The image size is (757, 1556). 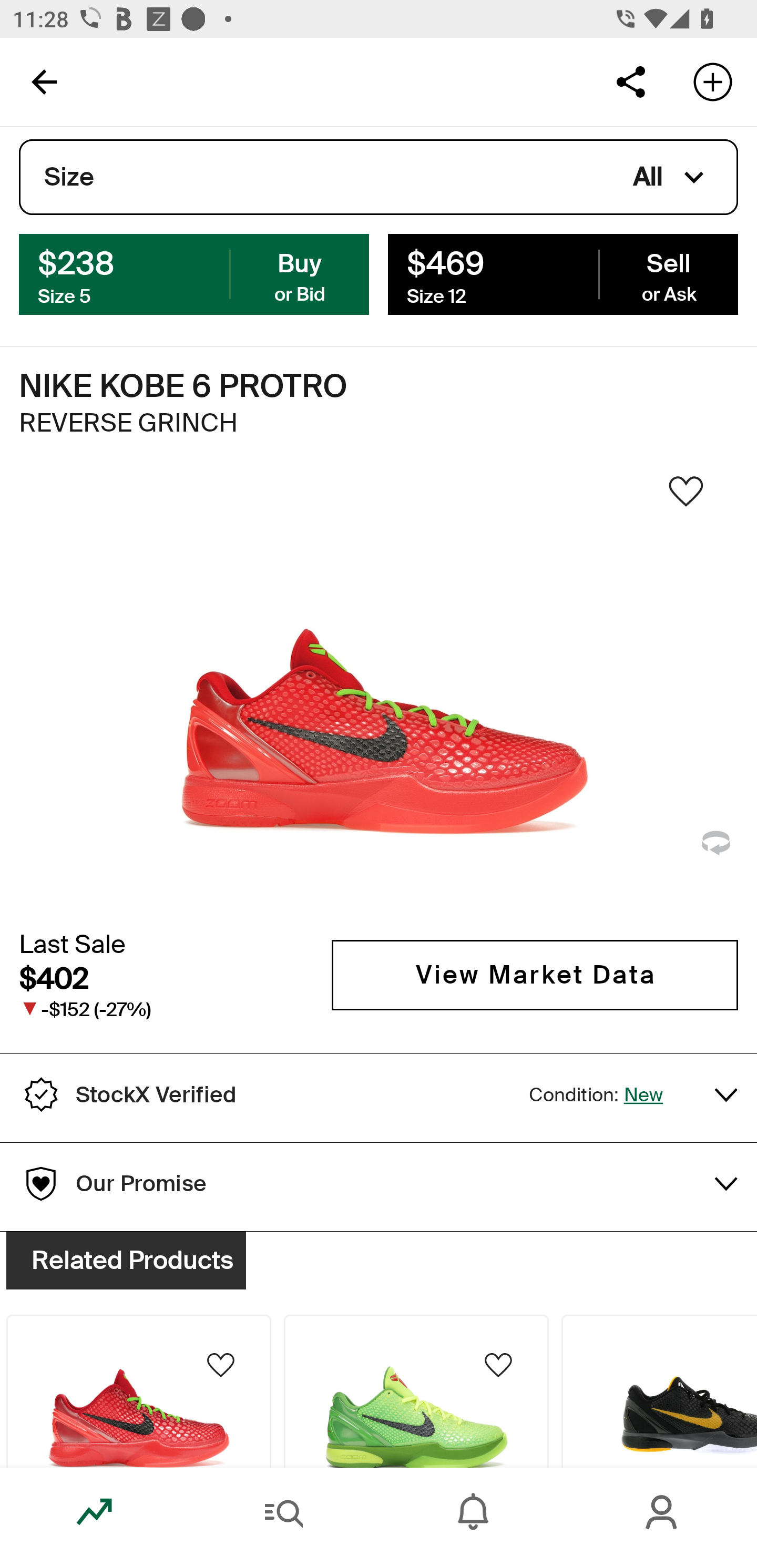 I want to click on Account, so click(x=662, y=1512).